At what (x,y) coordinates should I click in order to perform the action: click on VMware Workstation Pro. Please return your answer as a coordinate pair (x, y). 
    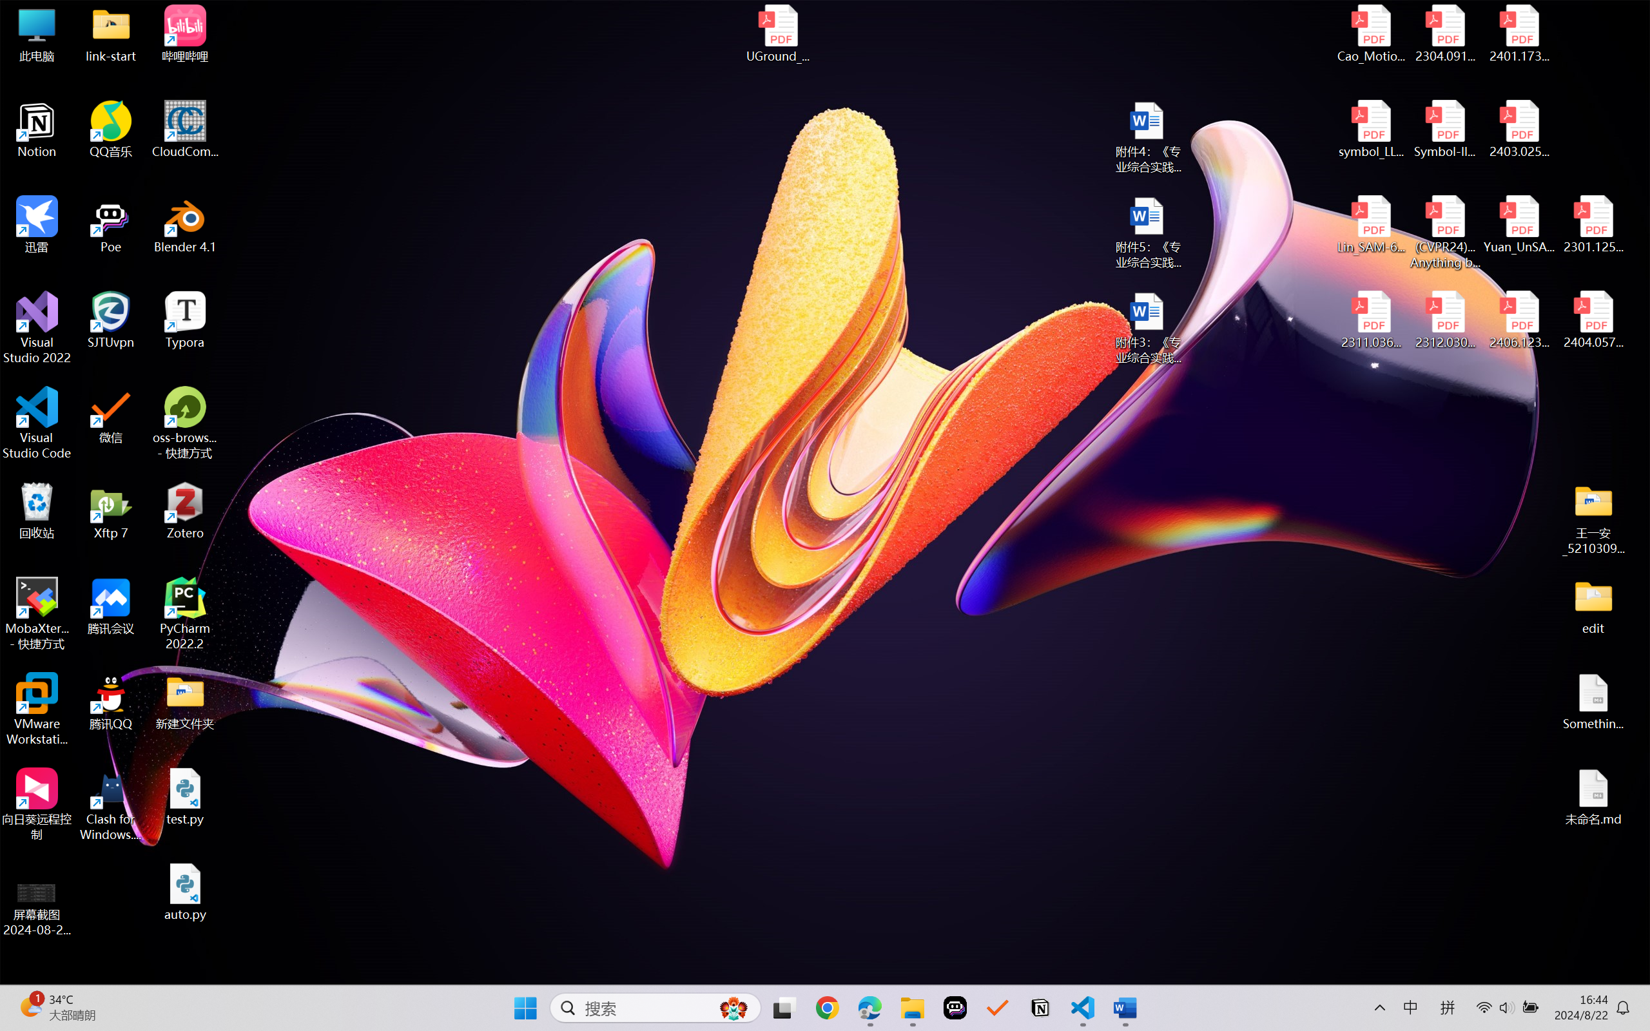
    Looking at the image, I should click on (37, 709).